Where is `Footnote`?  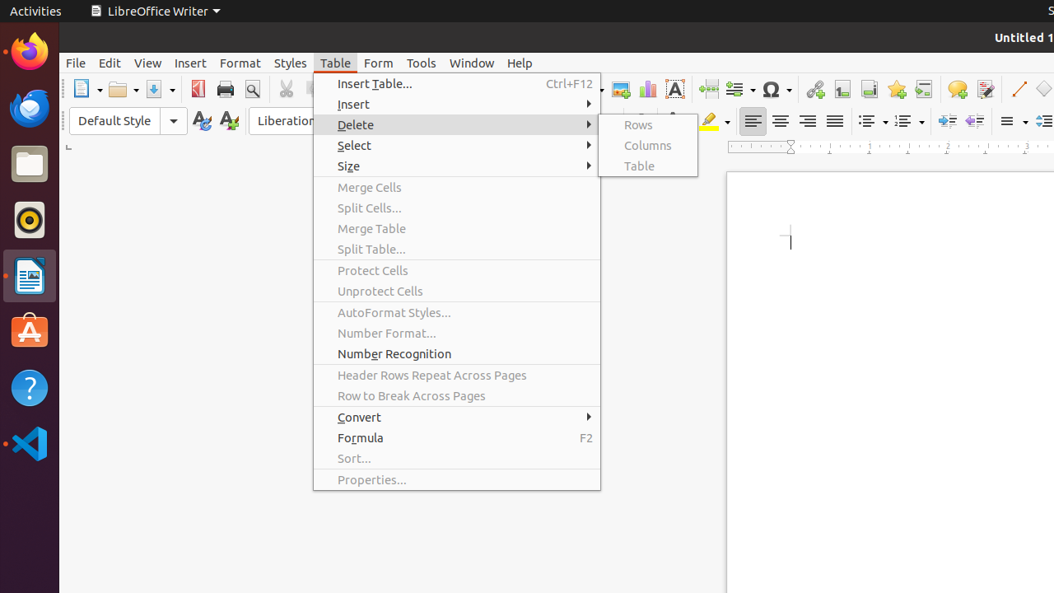
Footnote is located at coordinates (842, 89).